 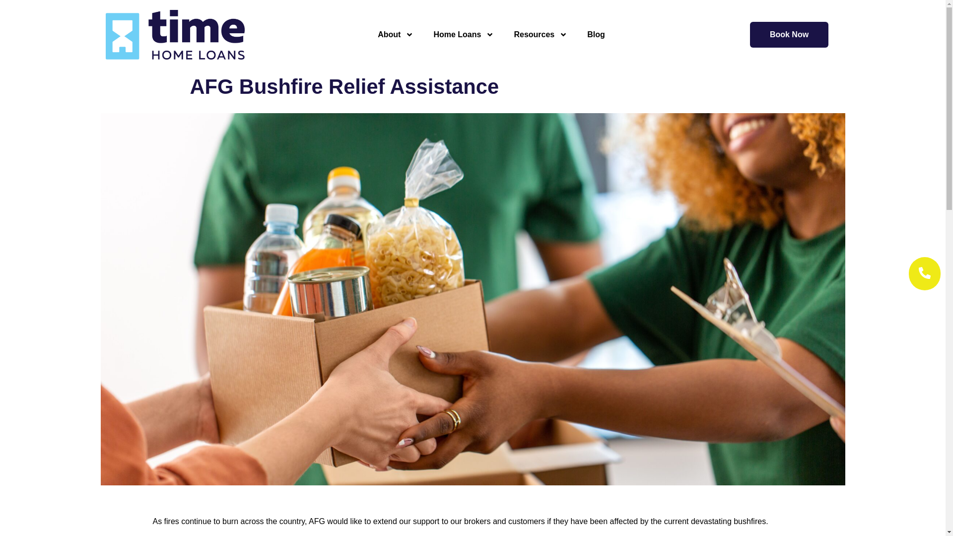 I want to click on Blog, so click(x=596, y=35).